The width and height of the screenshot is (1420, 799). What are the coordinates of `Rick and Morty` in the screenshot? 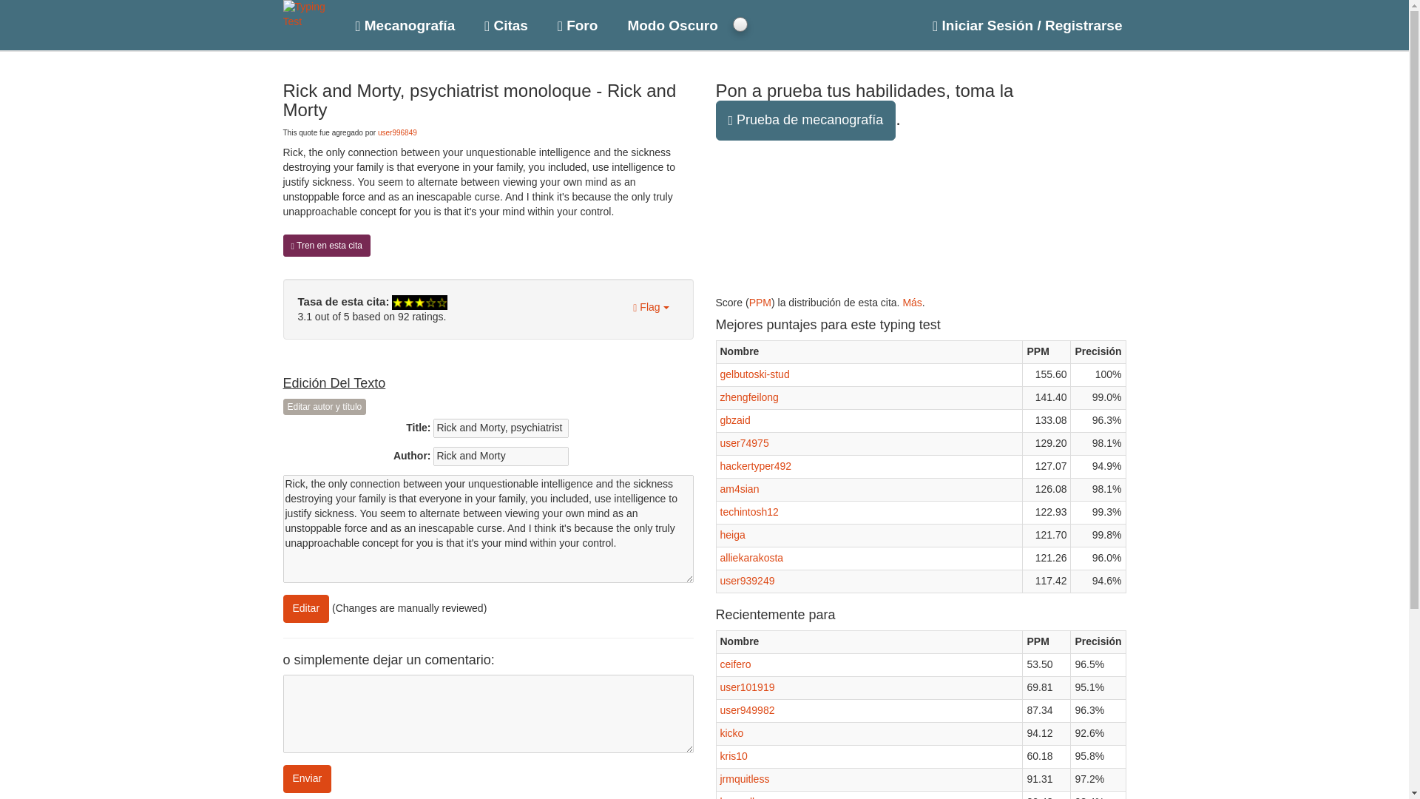 It's located at (501, 456).